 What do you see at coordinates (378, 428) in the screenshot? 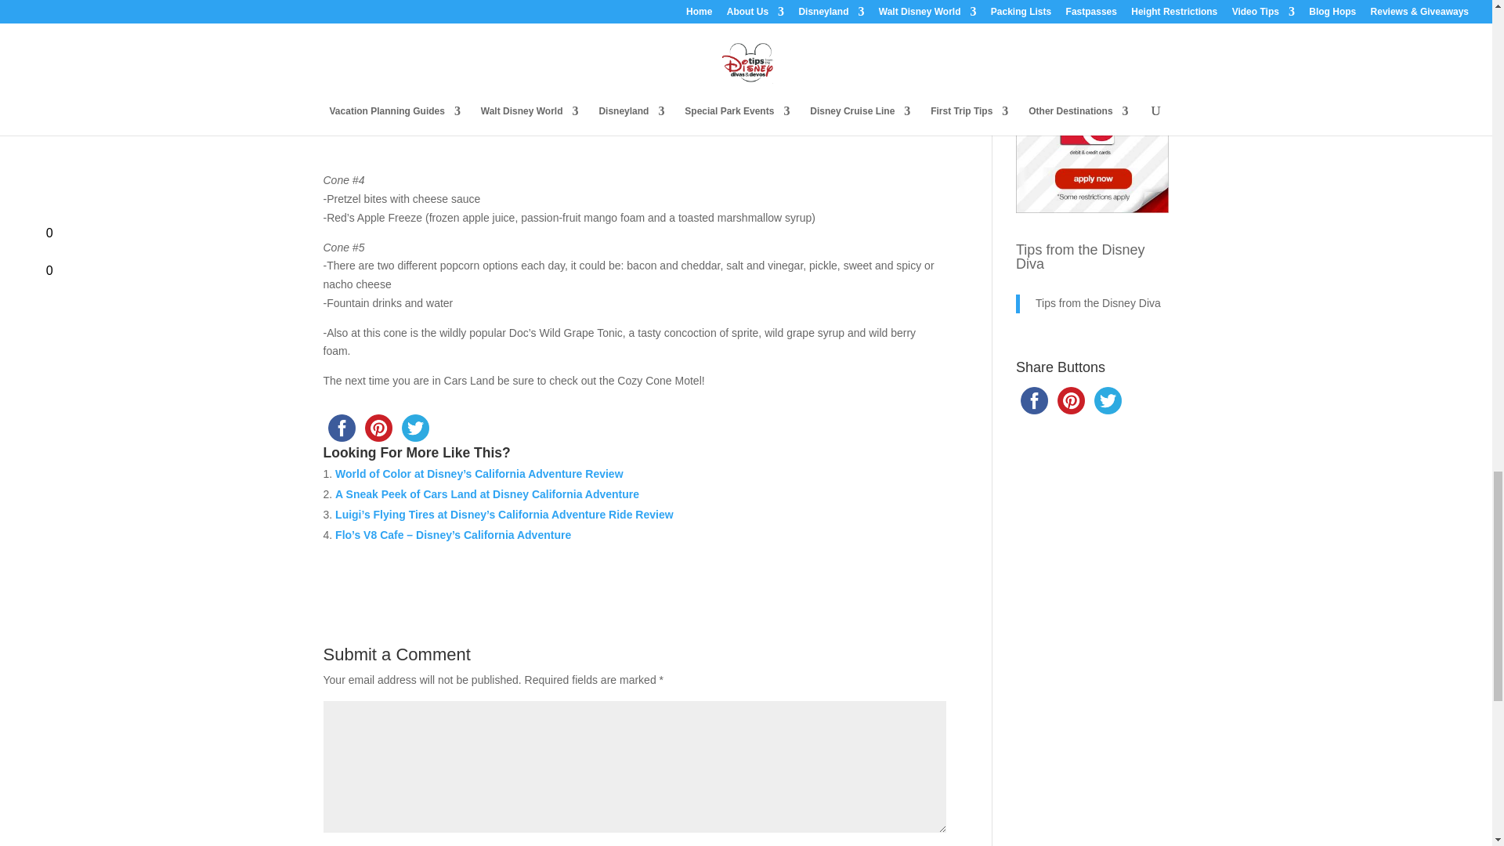
I see `pinterest` at bounding box center [378, 428].